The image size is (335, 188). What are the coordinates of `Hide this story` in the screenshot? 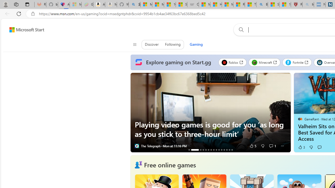 It's located at (285, 78).